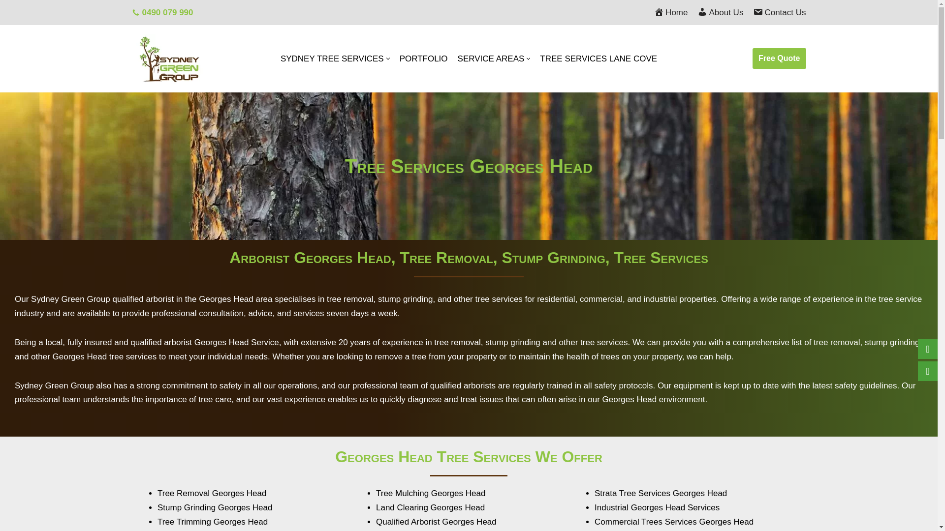 This screenshot has width=945, height=531. Describe the element at coordinates (335, 58) in the screenshot. I see `SYDNEY TREE SERVICES` at that location.